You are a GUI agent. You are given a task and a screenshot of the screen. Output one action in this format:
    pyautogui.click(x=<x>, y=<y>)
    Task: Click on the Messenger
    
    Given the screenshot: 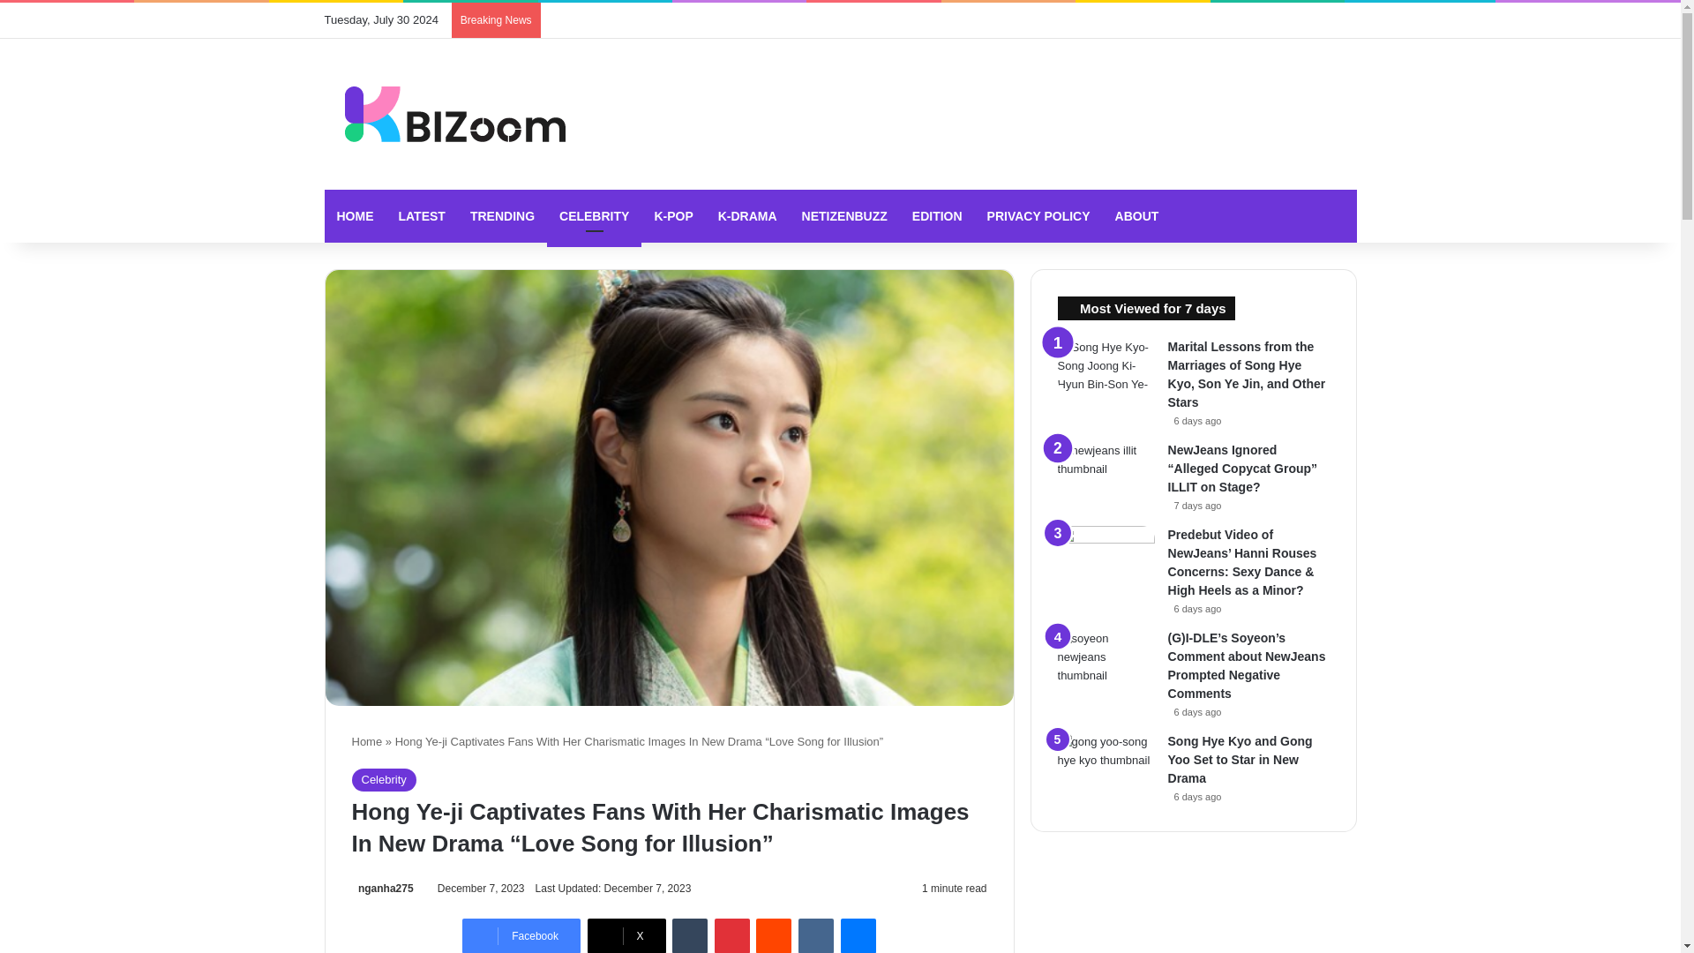 What is the action you would take?
    pyautogui.click(x=858, y=935)
    